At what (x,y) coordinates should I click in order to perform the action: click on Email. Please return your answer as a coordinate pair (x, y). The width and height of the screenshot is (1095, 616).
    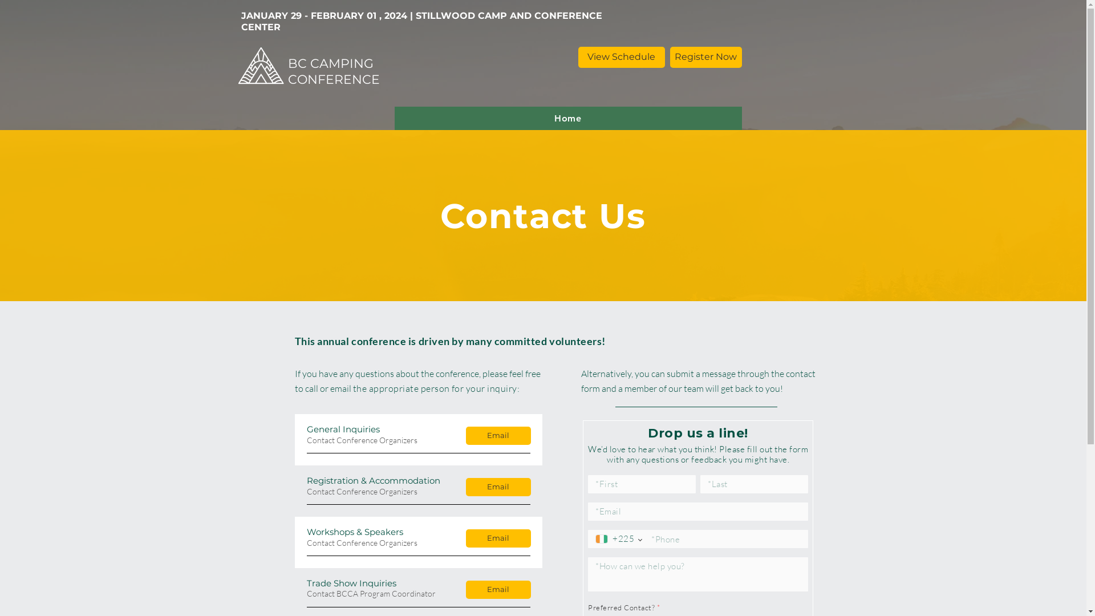
    Looking at the image, I should click on (498, 436).